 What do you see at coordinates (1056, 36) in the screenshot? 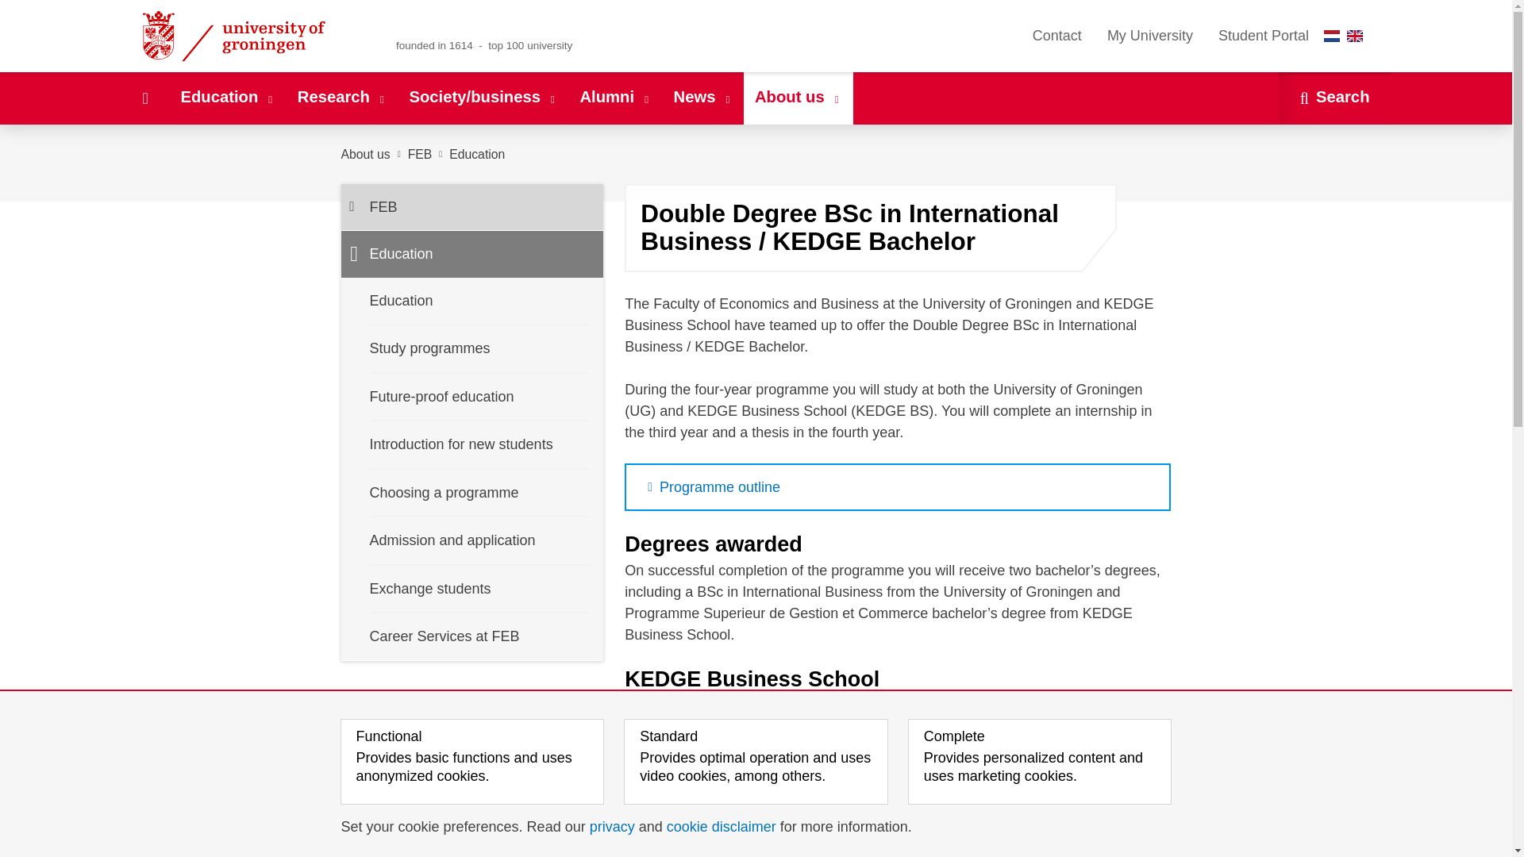
I see `Contact` at bounding box center [1056, 36].